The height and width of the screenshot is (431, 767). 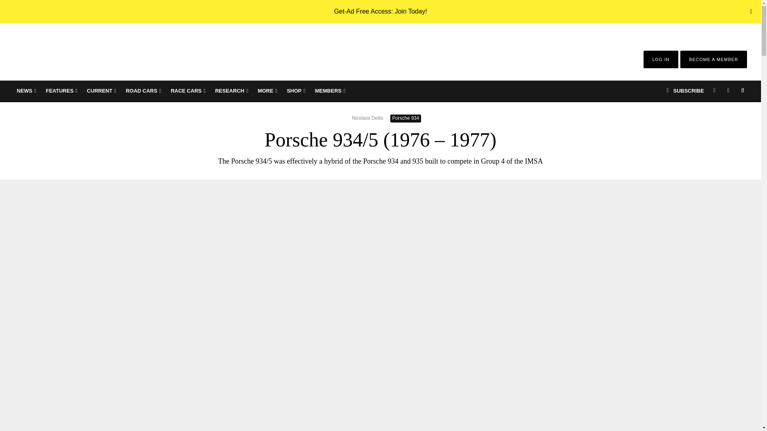 I want to click on Get-Ad Free Access: Join Today!, so click(x=380, y=11).